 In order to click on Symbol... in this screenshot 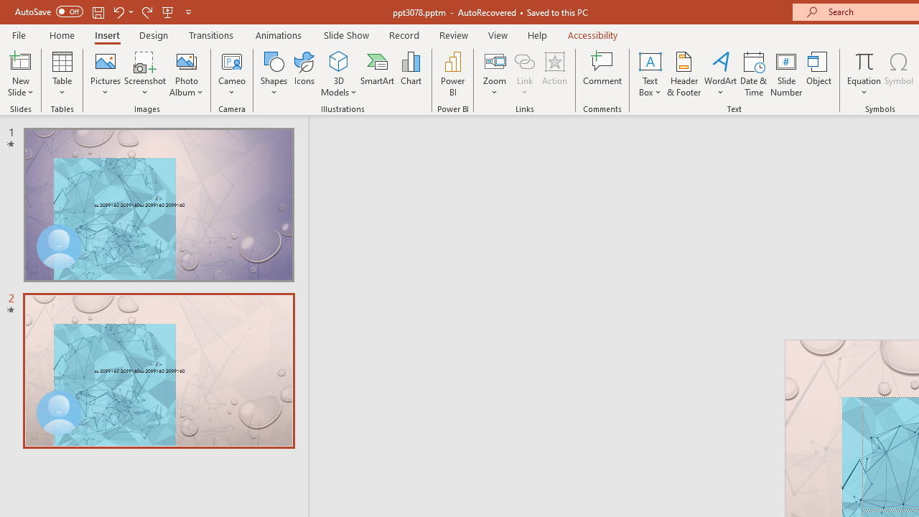, I will do `click(899, 73)`.